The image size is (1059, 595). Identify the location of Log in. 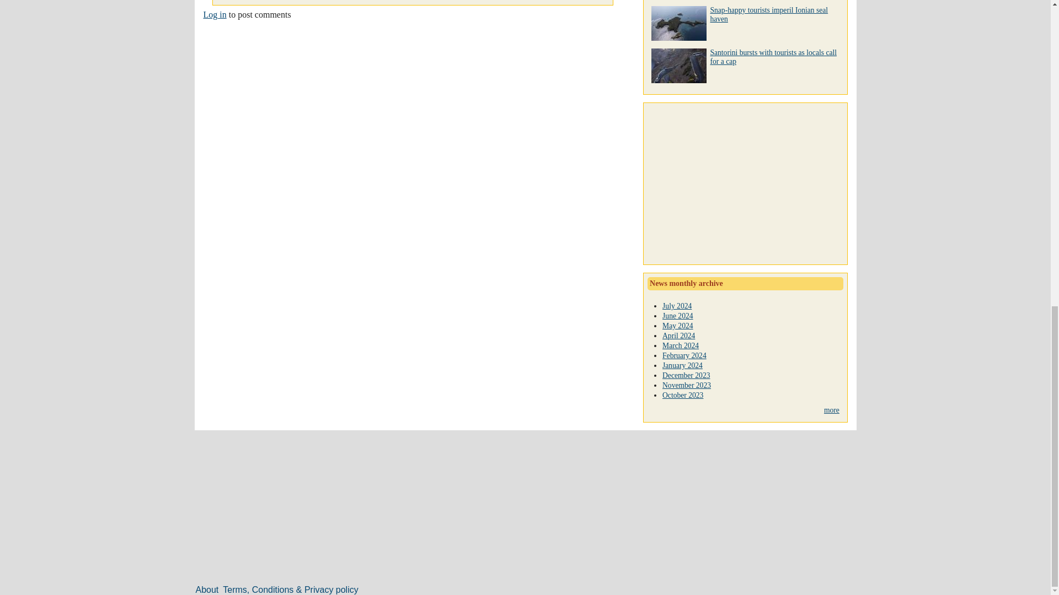
(215, 14).